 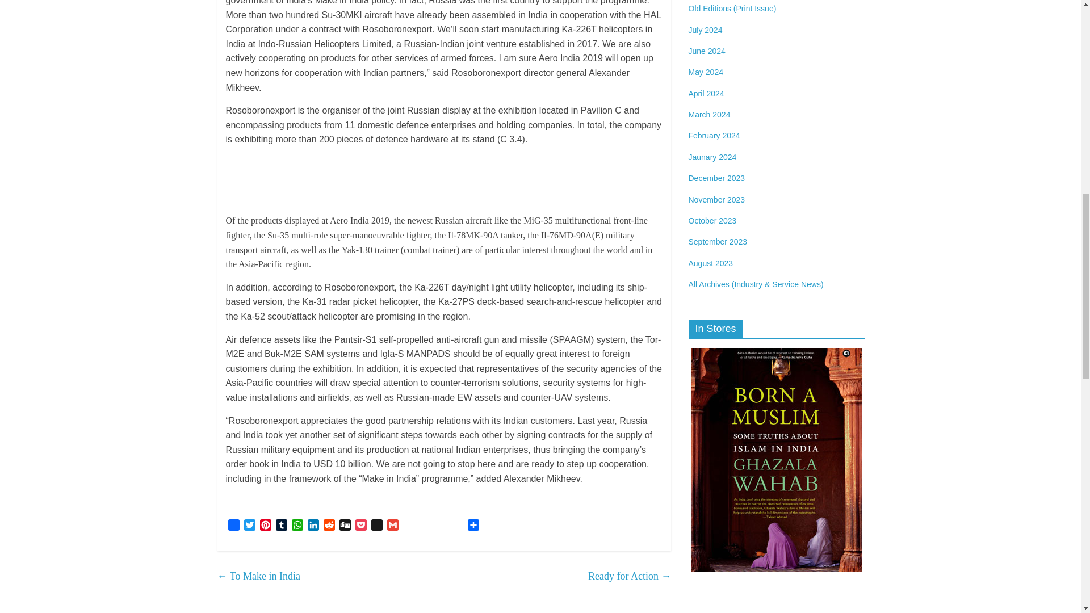 I want to click on Tumblr, so click(x=282, y=526).